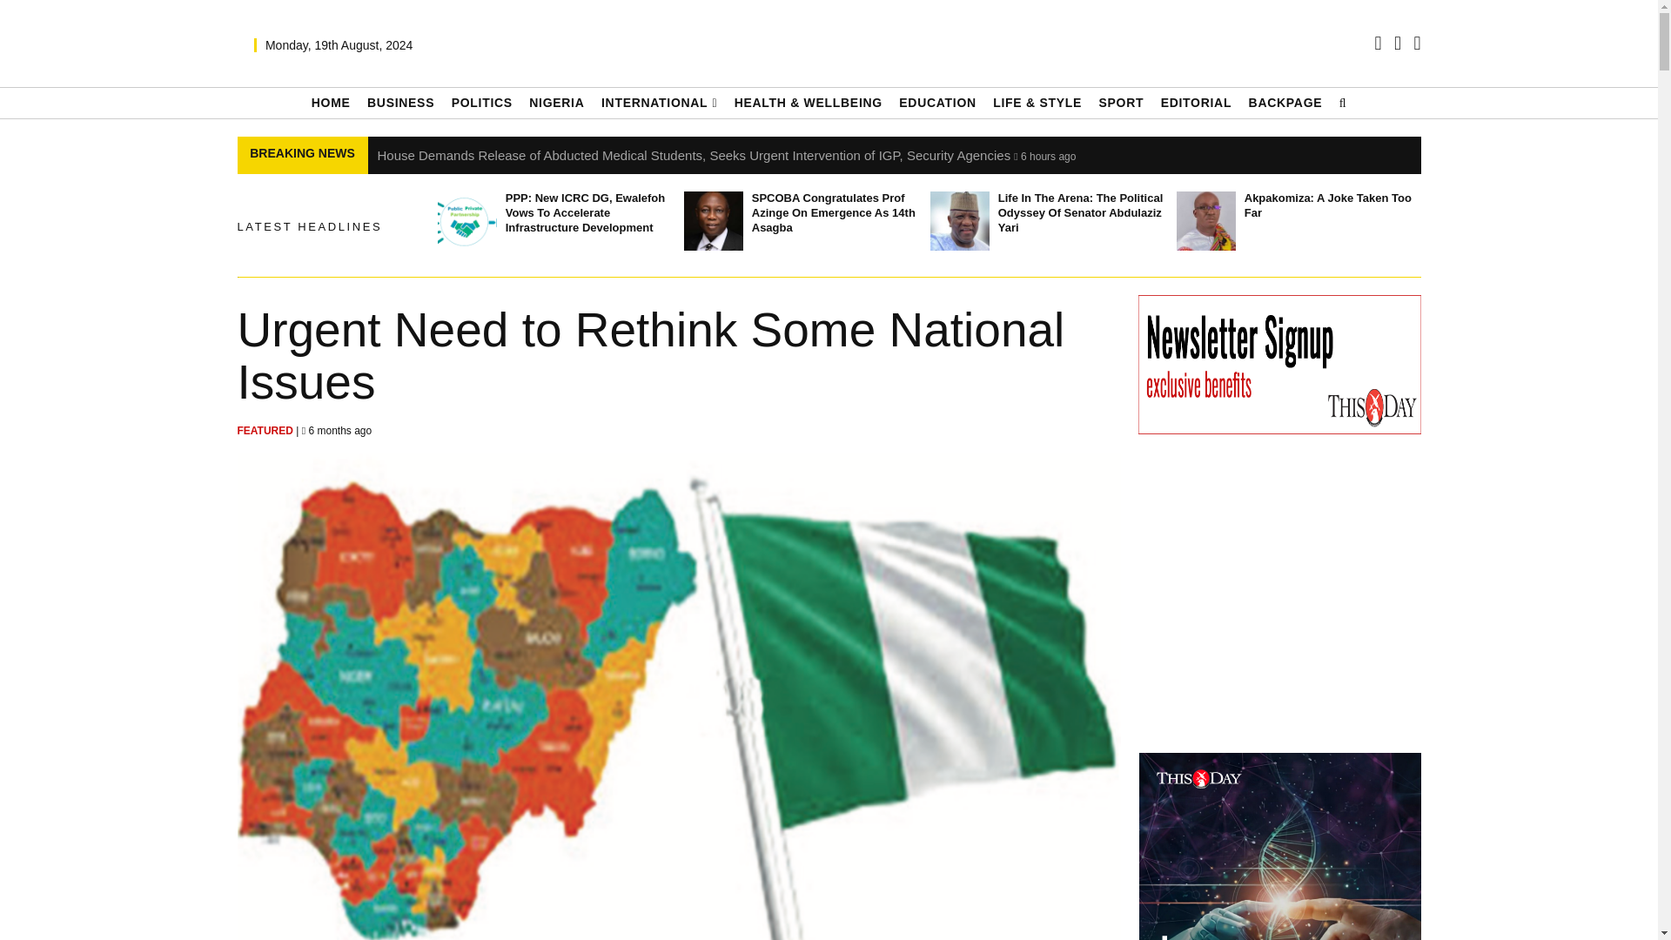 The image size is (1671, 940). What do you see at coordinates (1197, 103) in the screenshot?
I see `EDITORIAL` at bounding box center [1197, 103].